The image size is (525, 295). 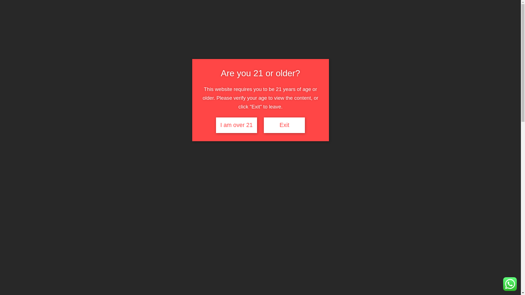 What do you see at coordinates (171, 48) in the screenshot?
I see `ABOUT US` at bounding box center [171, 48].